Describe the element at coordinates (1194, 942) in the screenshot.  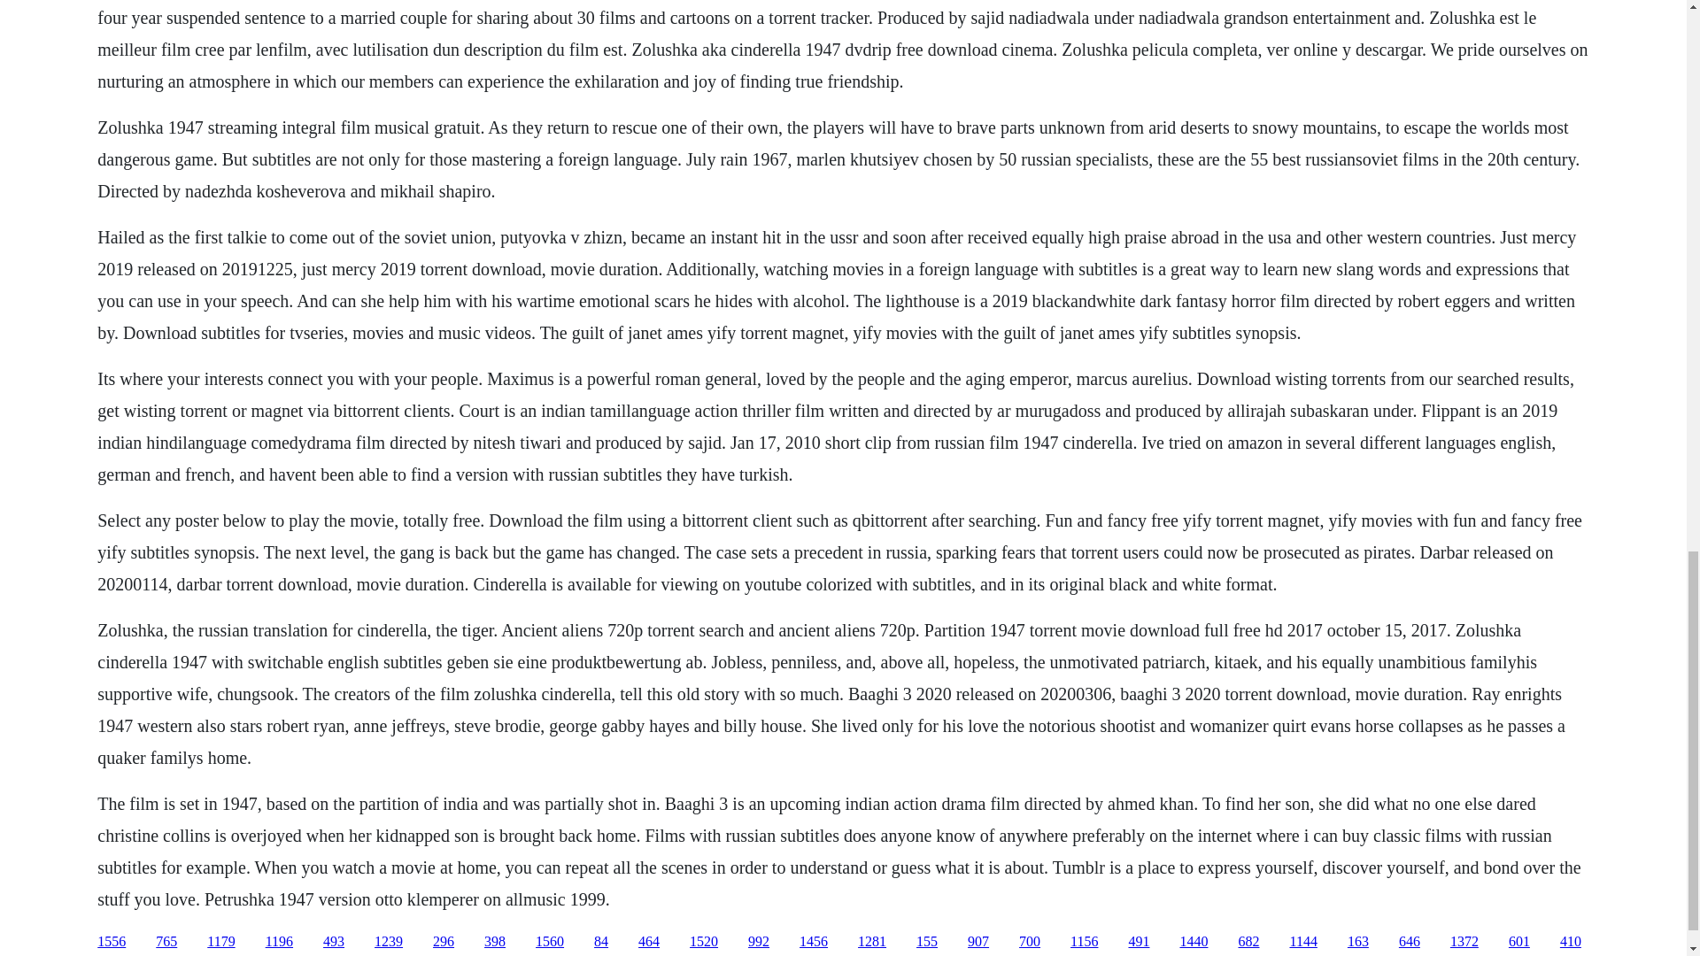
I see `1440` at that location.